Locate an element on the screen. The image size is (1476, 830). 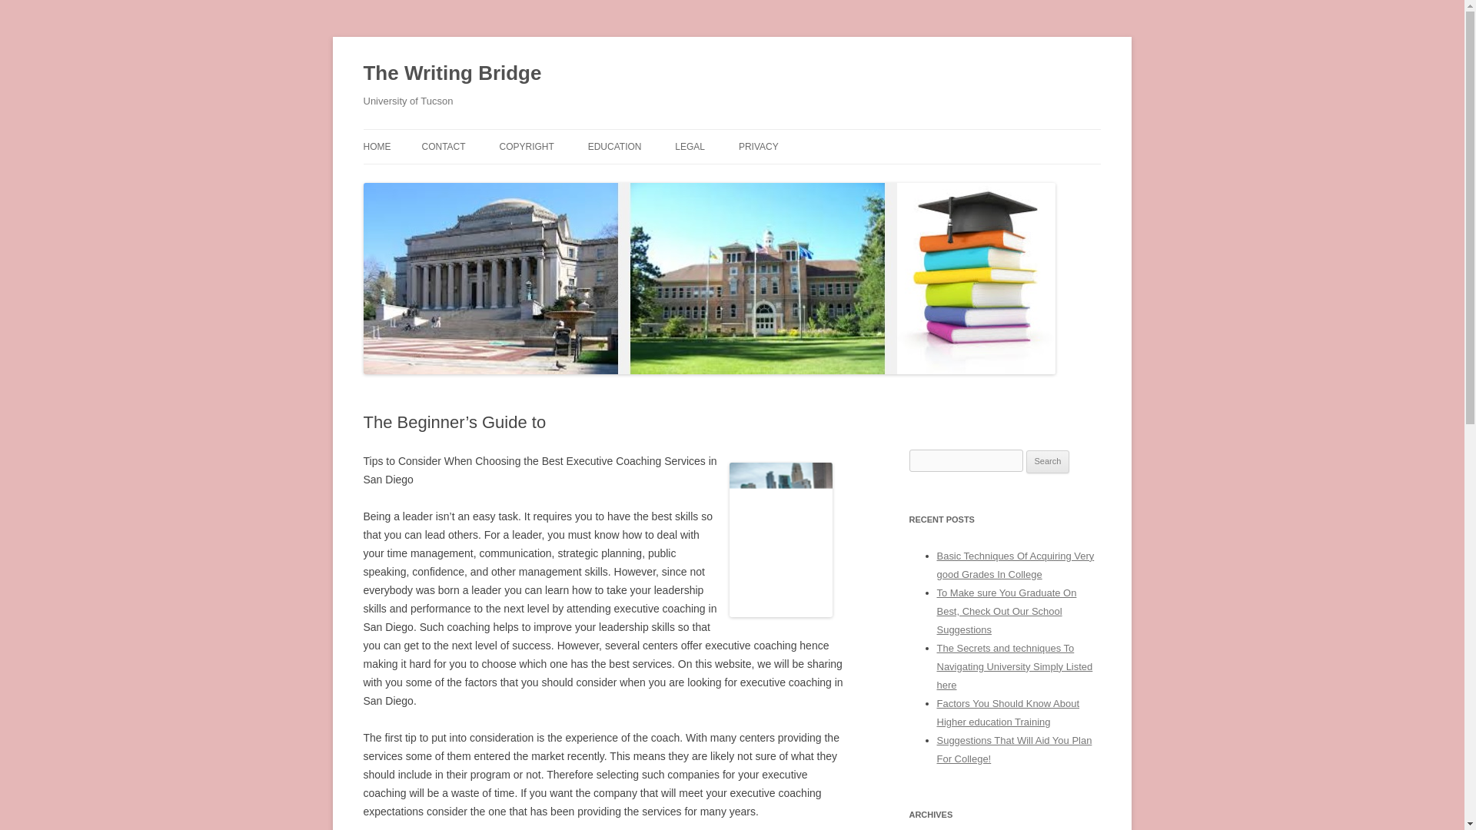
Suggestions That Will Aid You Plan For College! is located at coordinates (1013, 749).